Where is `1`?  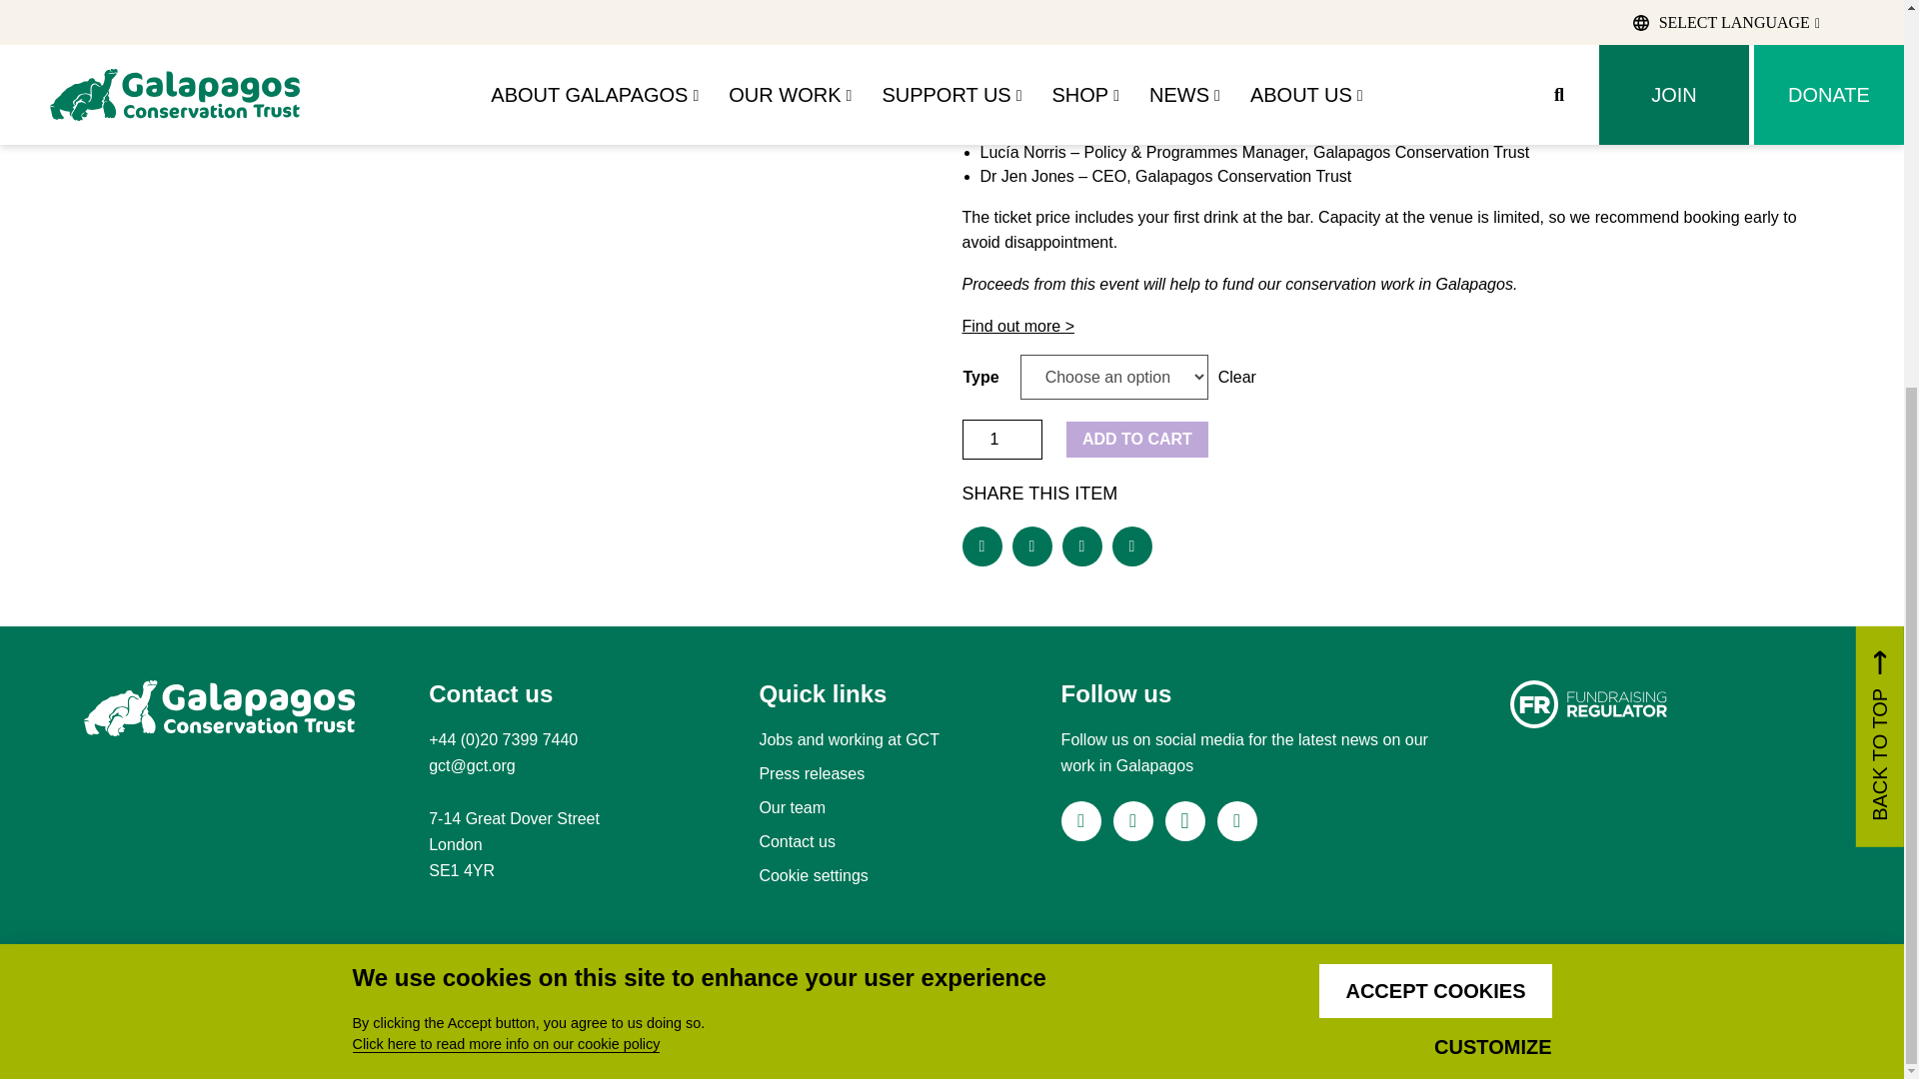
1 is located at coordinates (1001, 440).